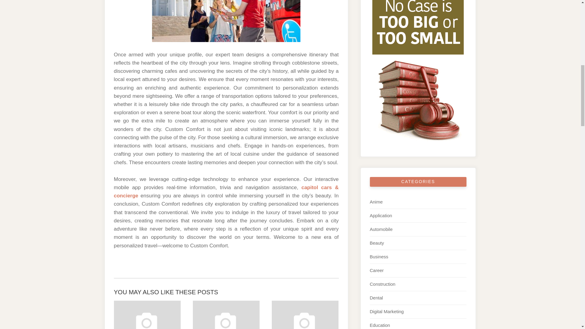 This screenshot has height=329, width=585. Describe the element at coordinates (377, 271) in the screenshot. I see `Career` at that location.